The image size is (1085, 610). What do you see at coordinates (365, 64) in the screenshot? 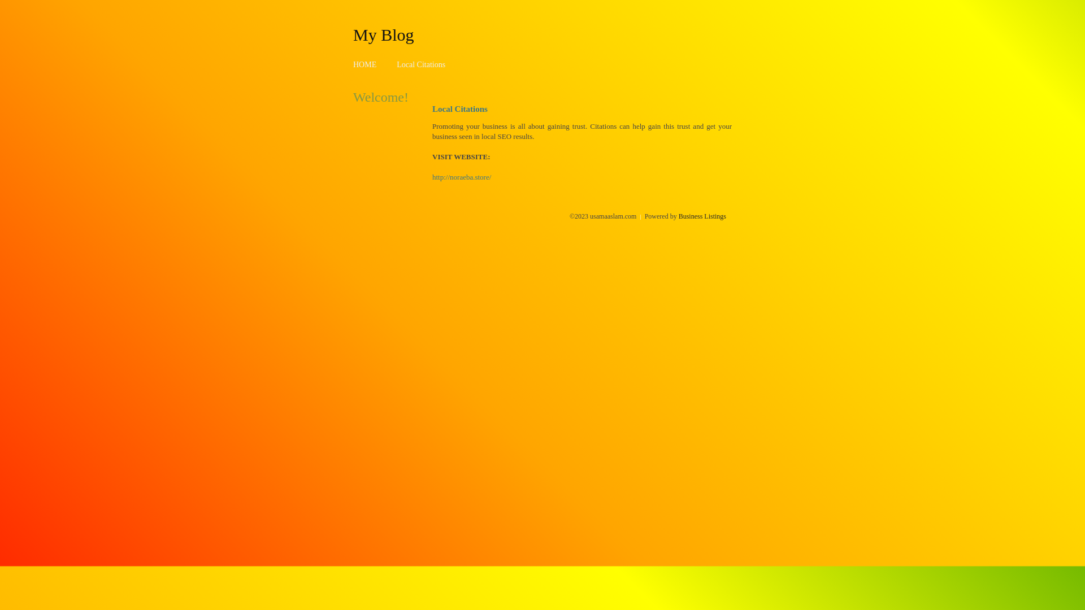
I see `HOME` at bounding box center [365, 64].